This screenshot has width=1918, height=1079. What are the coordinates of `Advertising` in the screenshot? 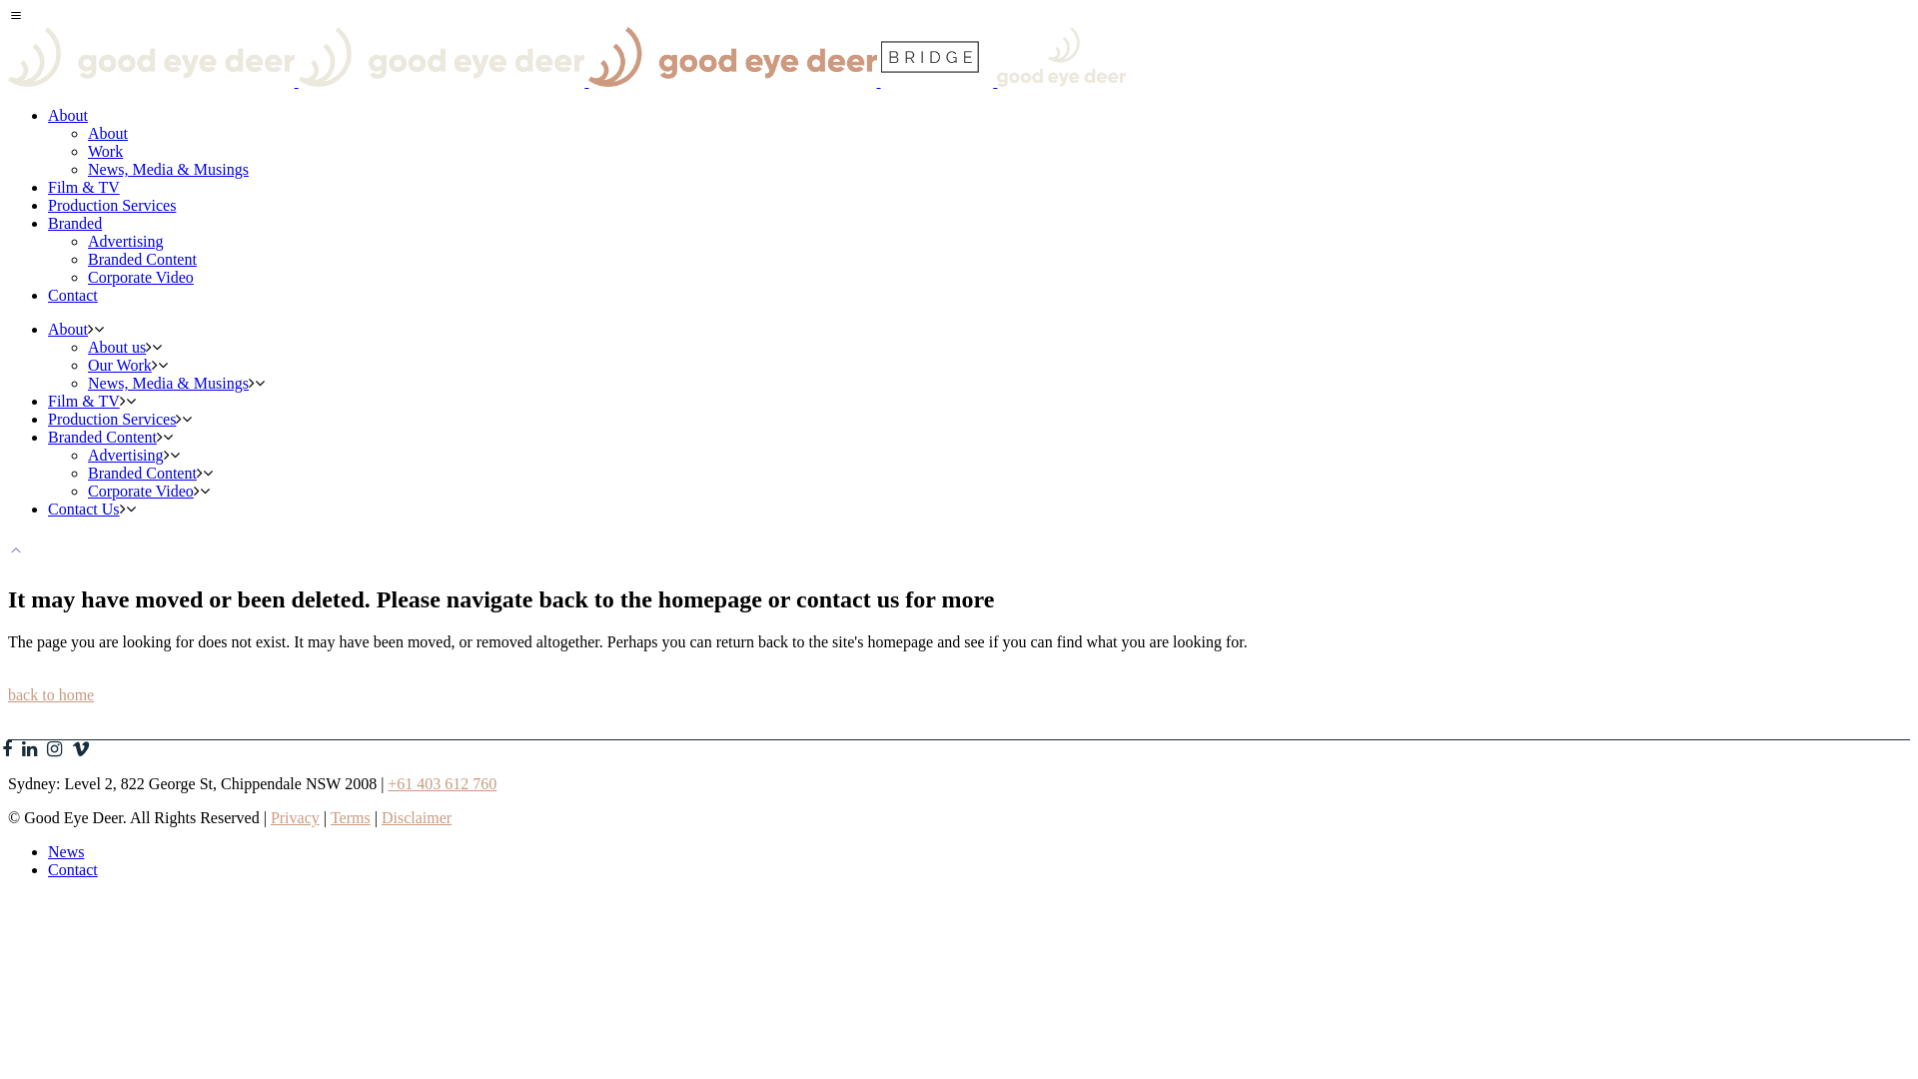 It's located at (126, 455).